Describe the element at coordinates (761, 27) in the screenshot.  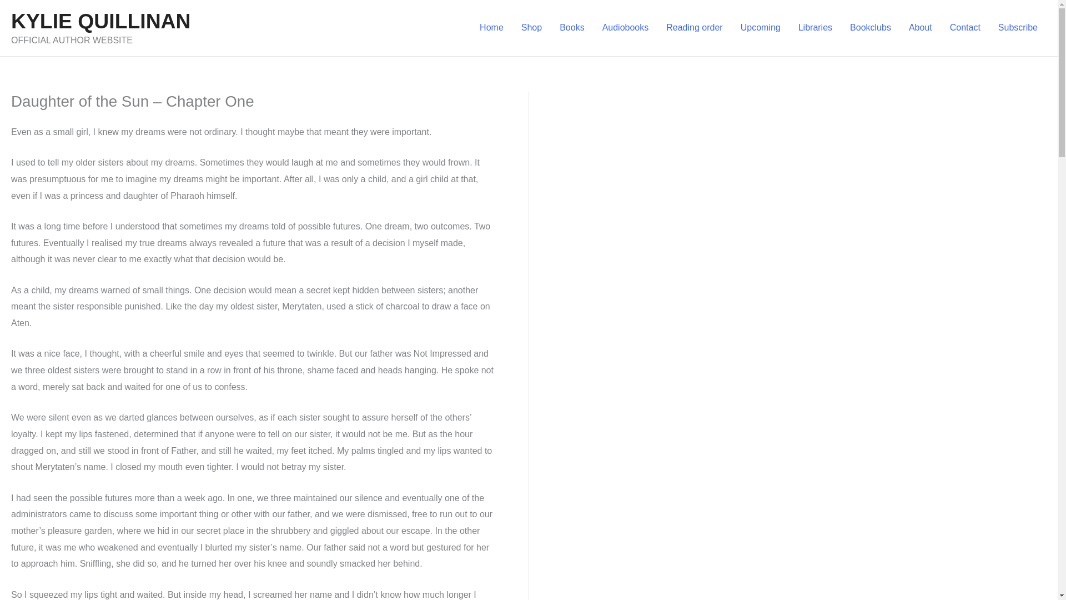
I see `Upcoming` at that location.